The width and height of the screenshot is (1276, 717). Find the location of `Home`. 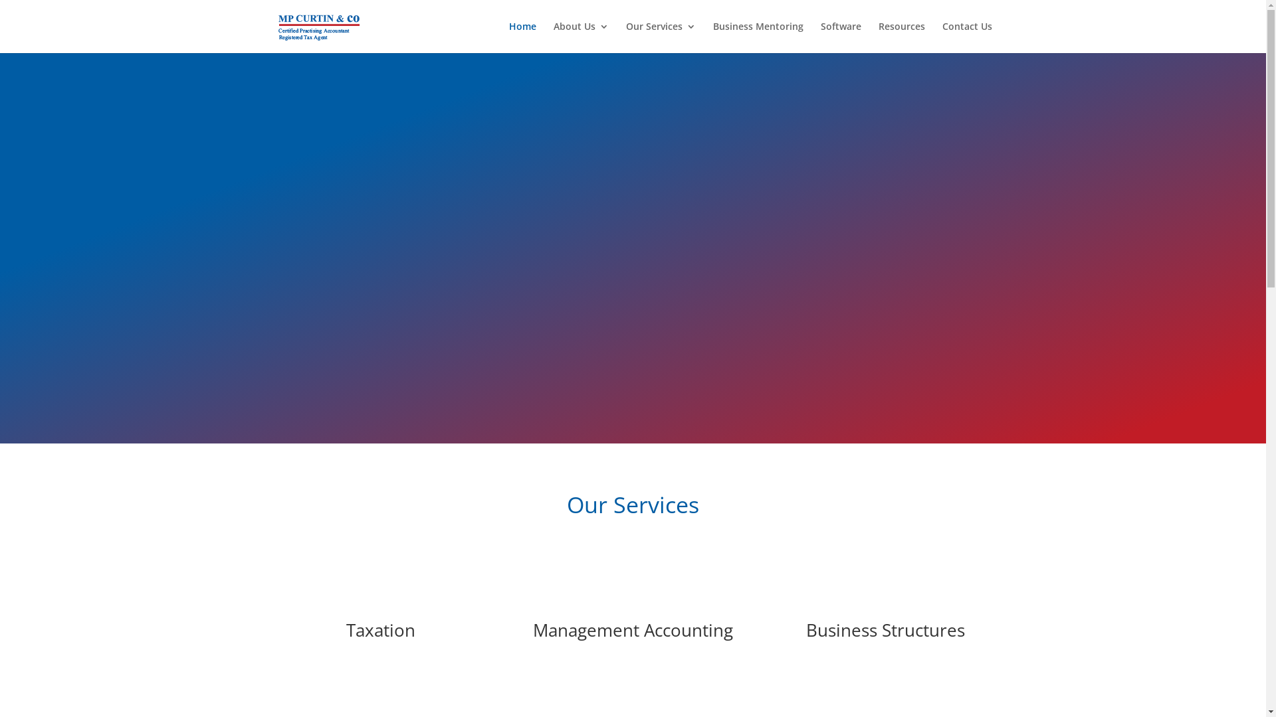

Home is located at coordinates (522, 37).